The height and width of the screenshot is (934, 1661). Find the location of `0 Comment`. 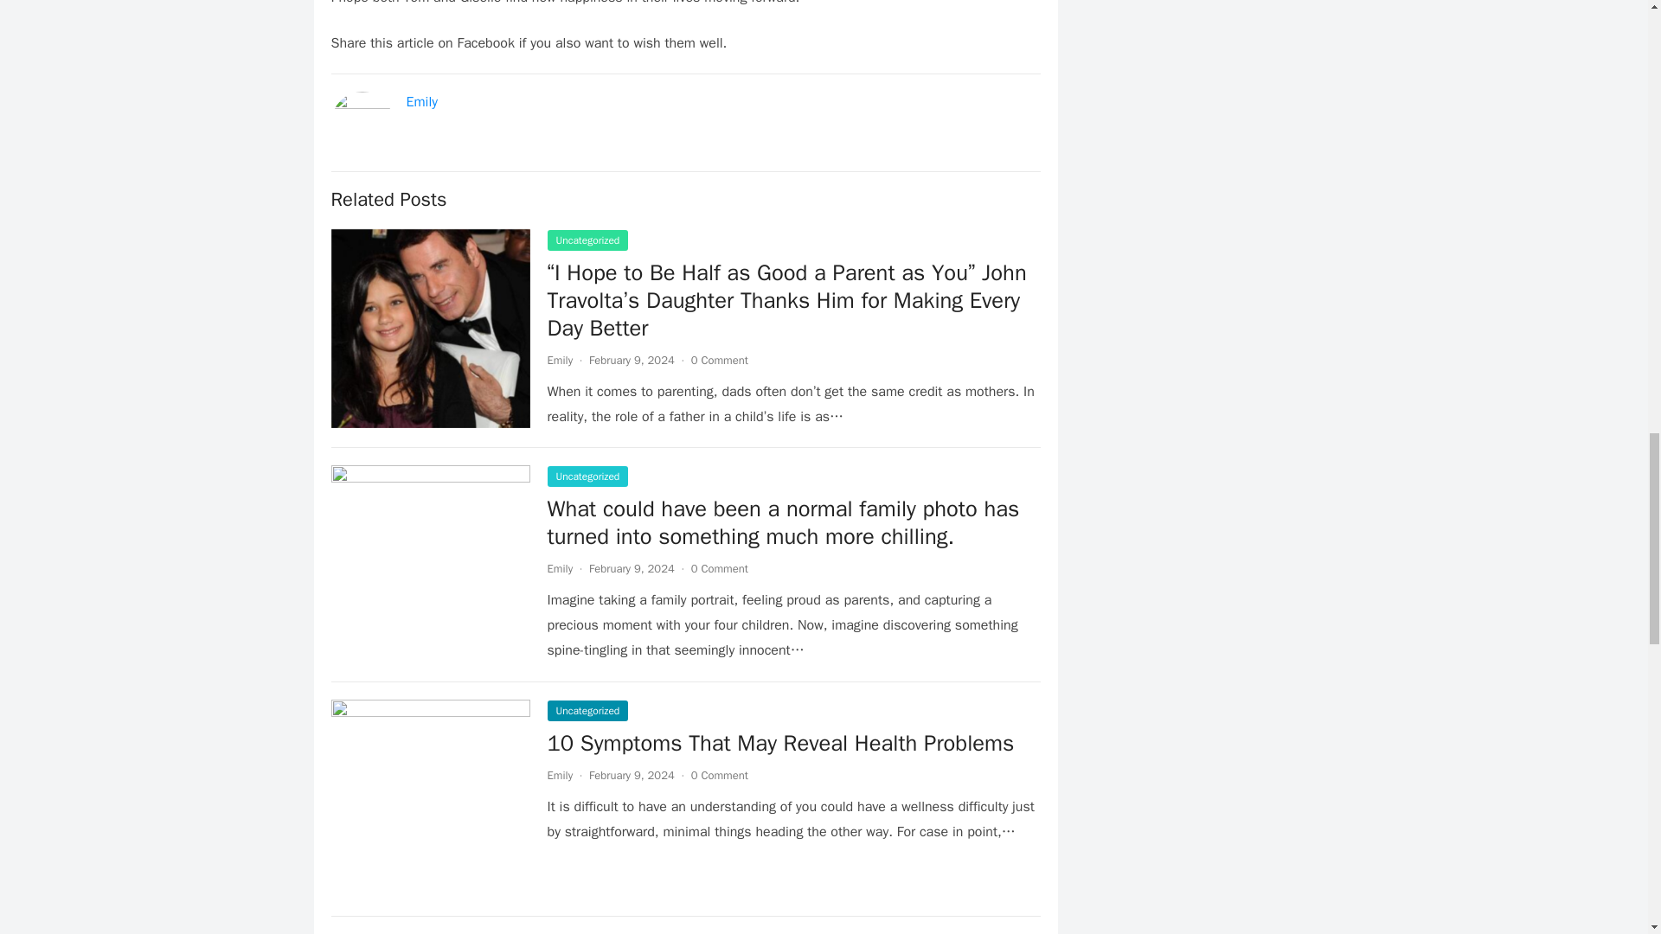

0 Comment is located at coordinates (720, 775).